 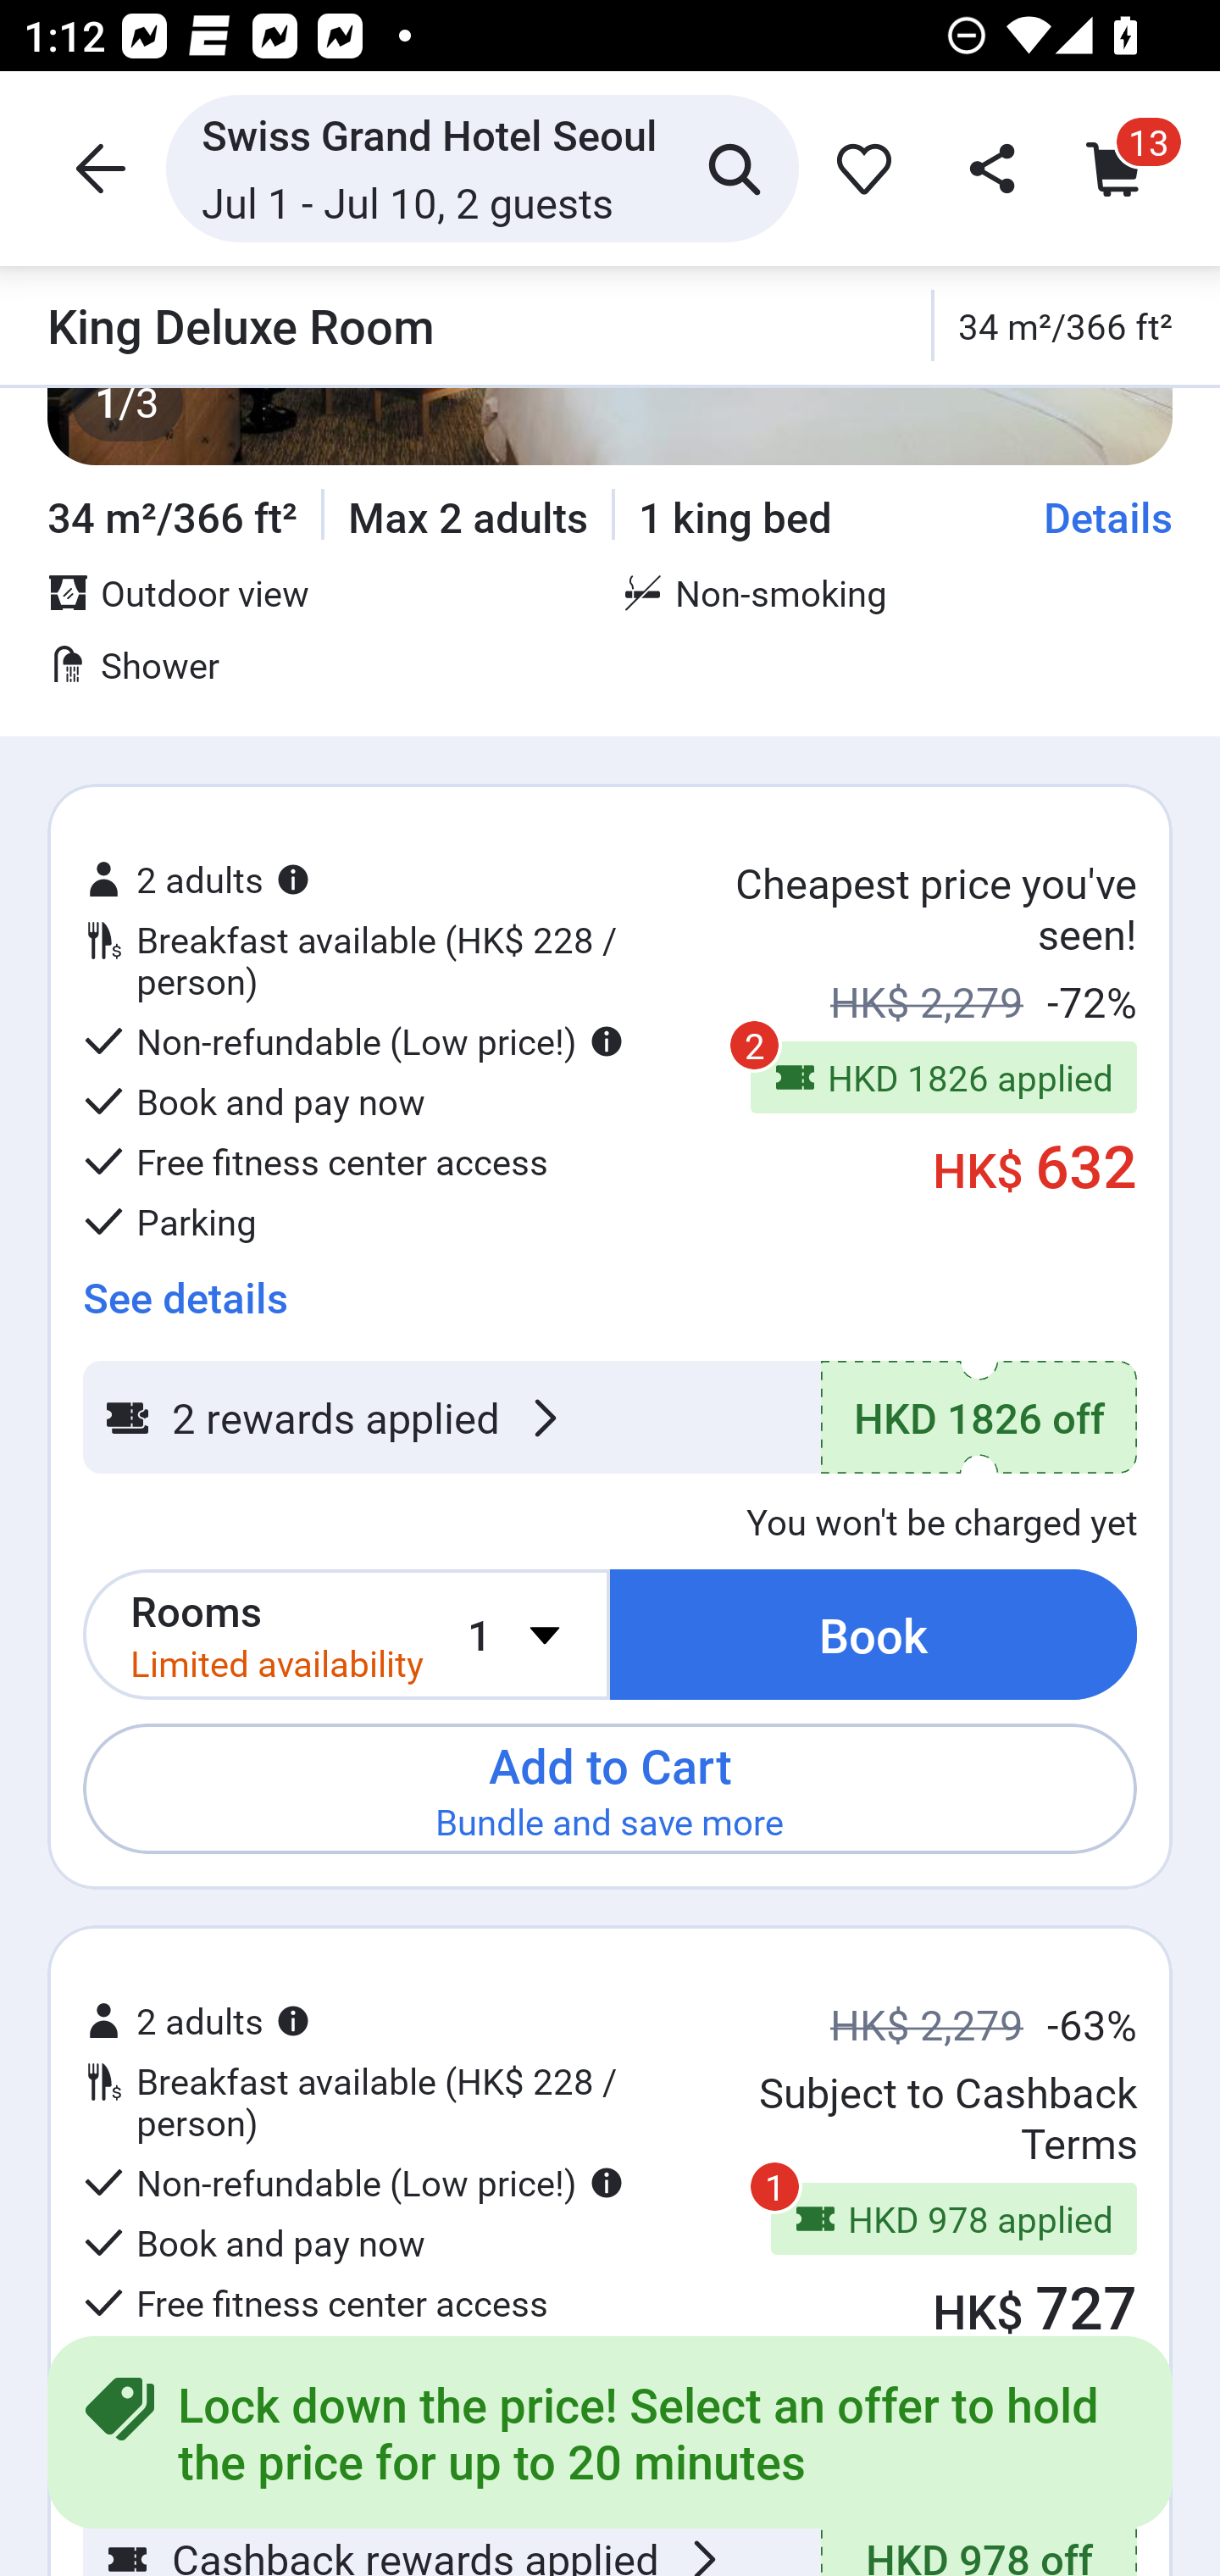 I want to click on Non-refundable (Low price!), so click(x=353, y=2183).